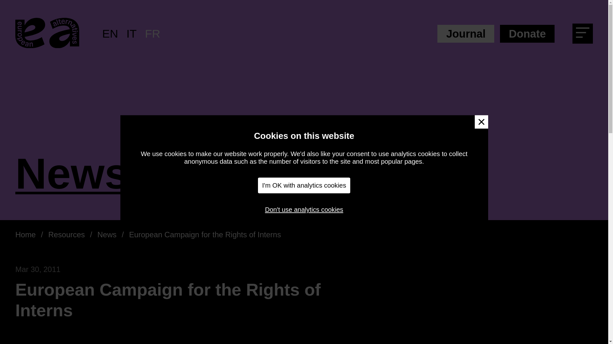 This screenshot has width=613, height=344. Describe the element at coordinates (47, 34) in the screenshot. I see `Go to the European Alternatives home page` at that location.